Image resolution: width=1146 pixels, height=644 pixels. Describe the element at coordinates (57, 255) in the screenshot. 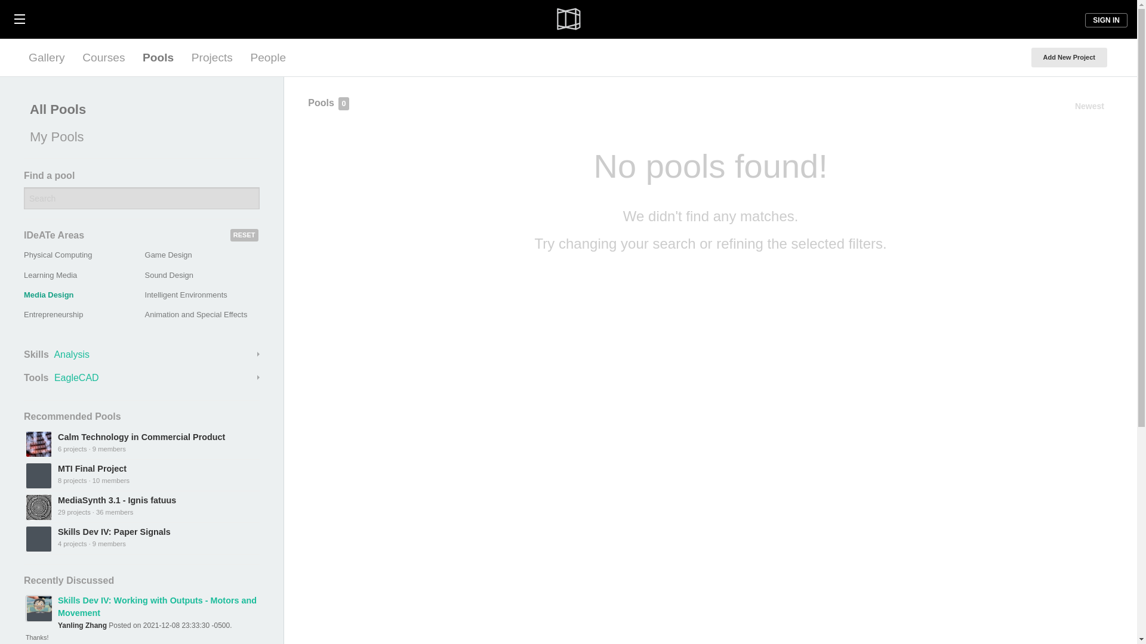

I see `Physical Computing` at that location.